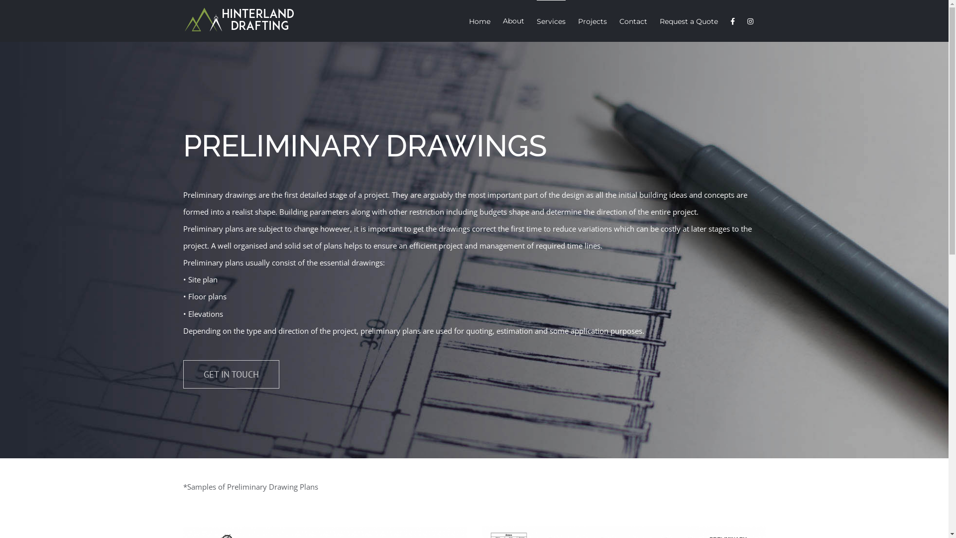 Image resolution: width=956 pixels, height=538 pixels. I want to click on Projects, so click(592, 21).